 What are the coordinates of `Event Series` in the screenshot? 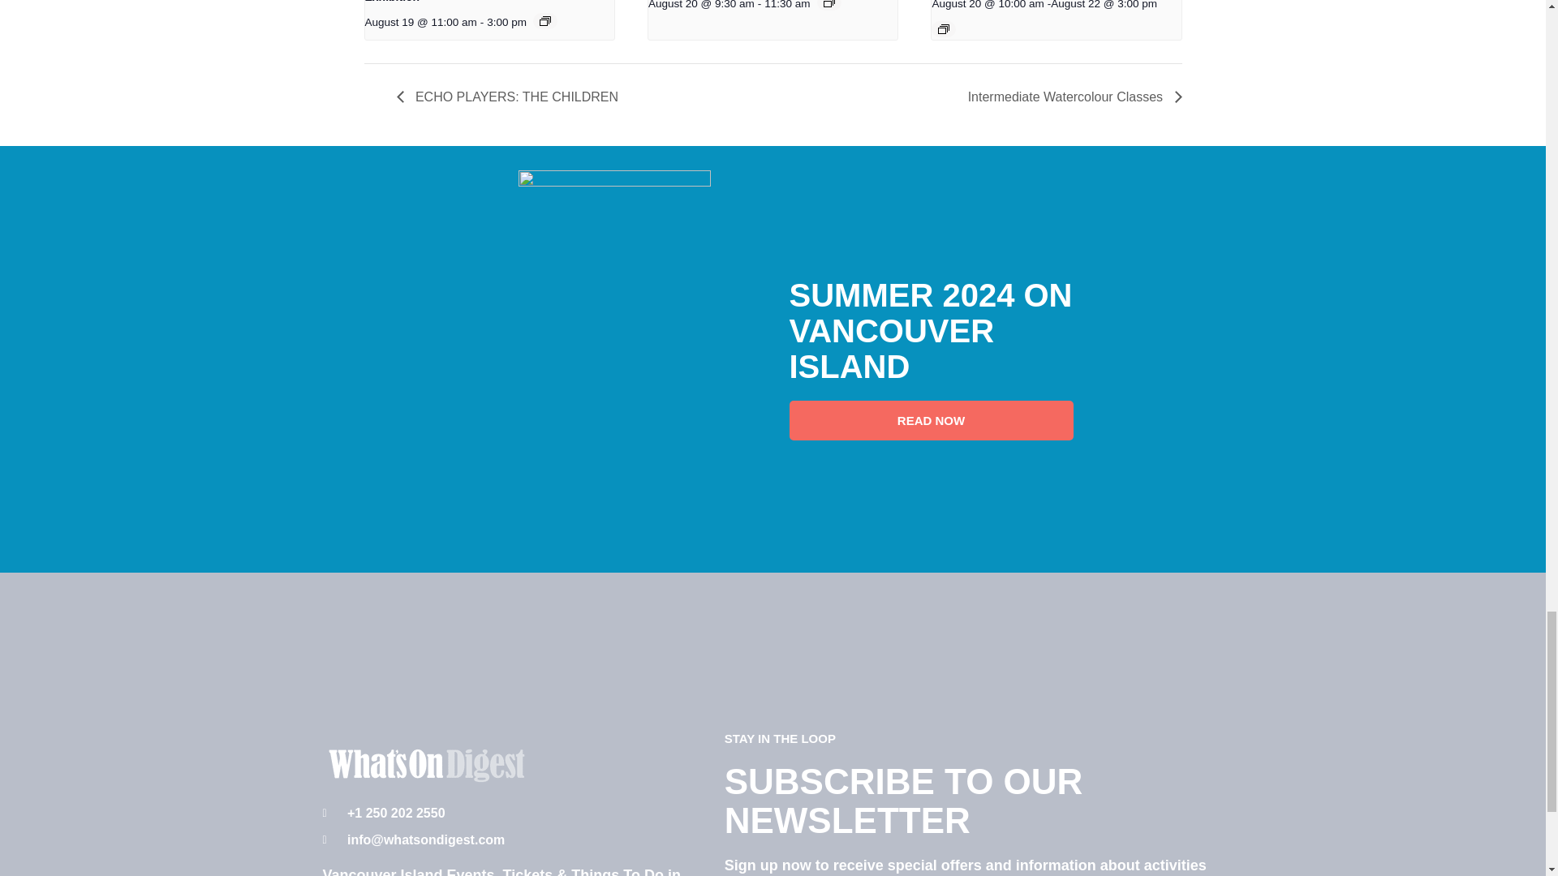 It's located at (829, 3).